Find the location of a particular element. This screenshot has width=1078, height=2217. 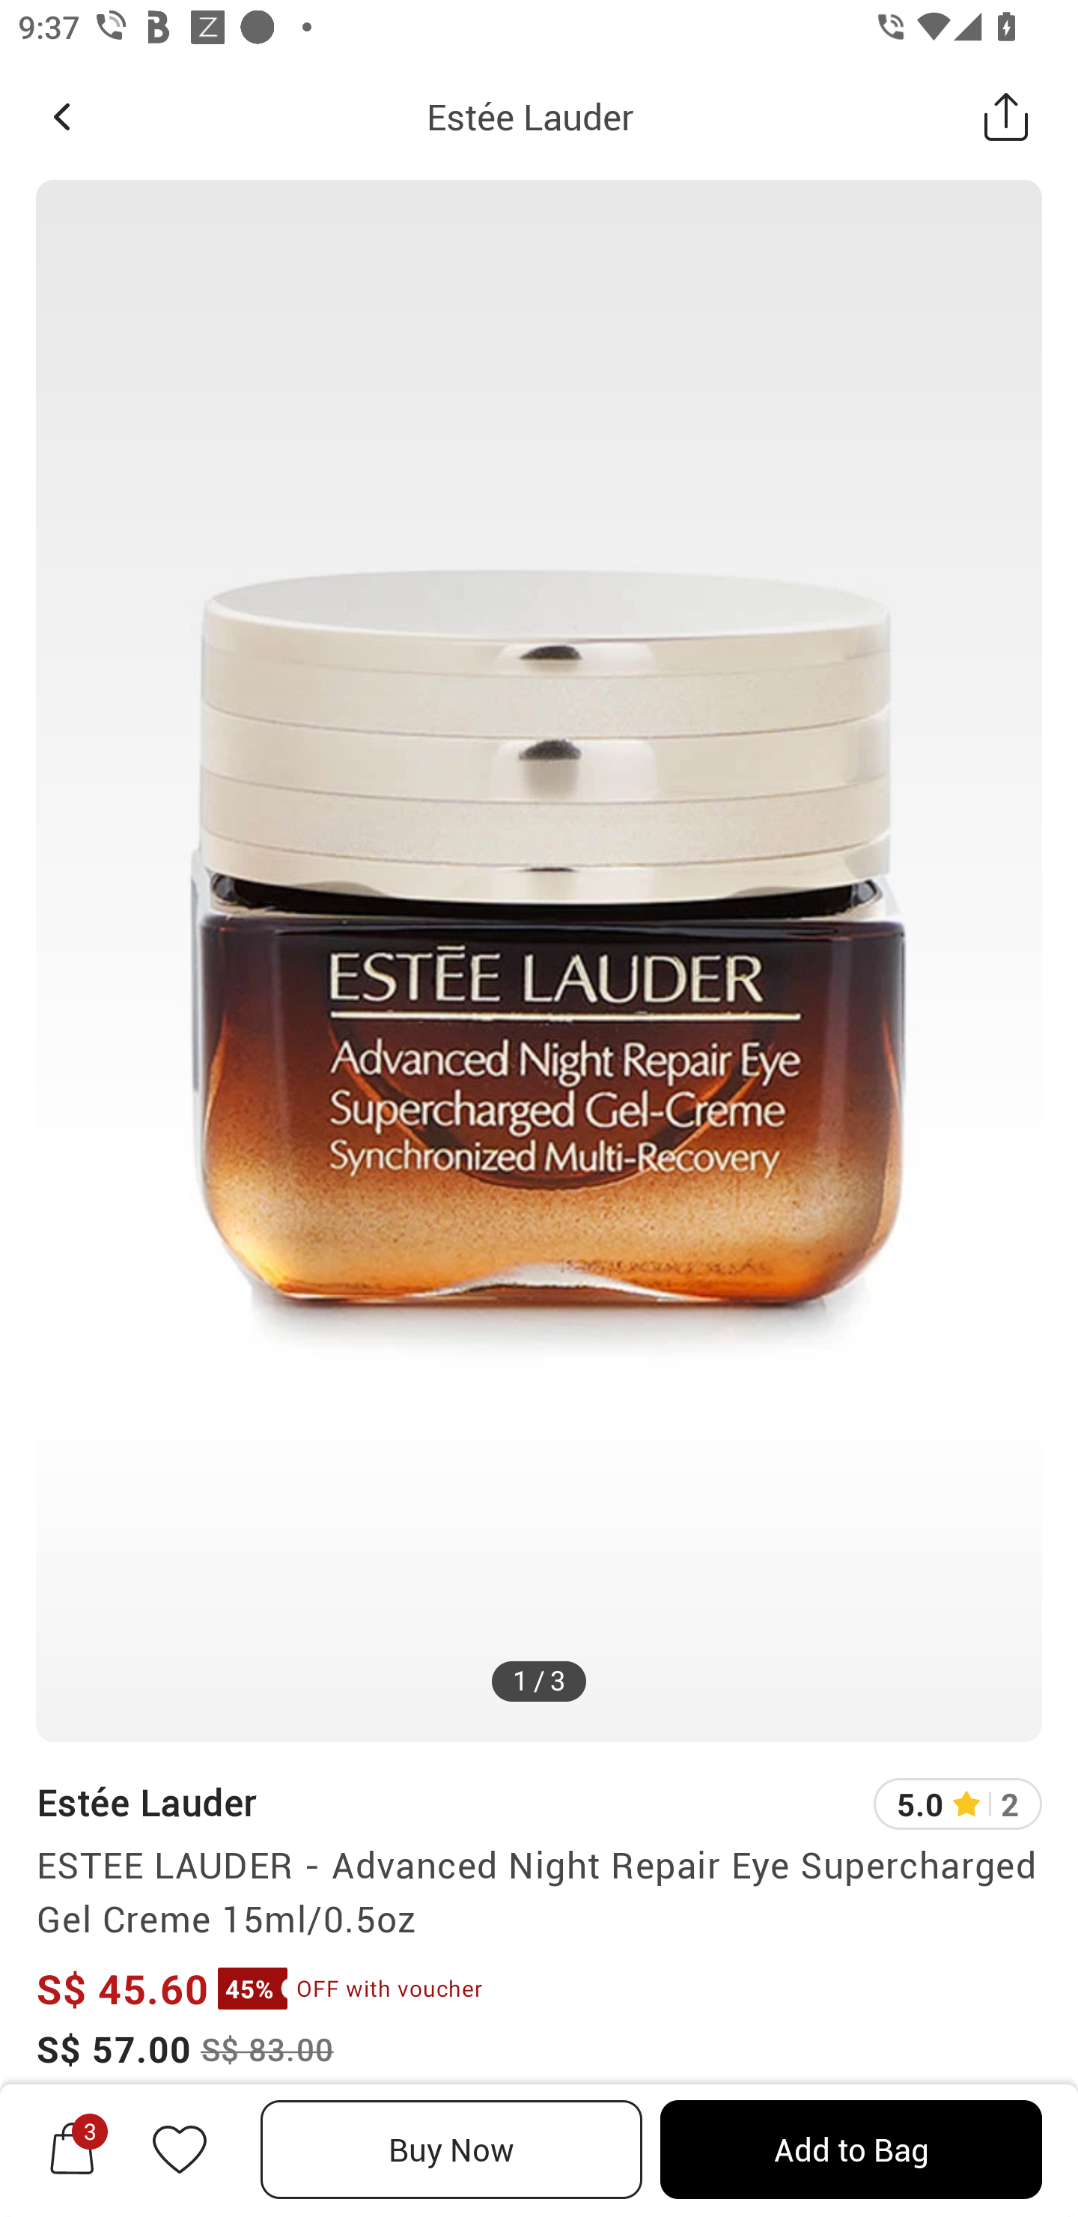

Estée Lauder is located at coordinates (530, 116).